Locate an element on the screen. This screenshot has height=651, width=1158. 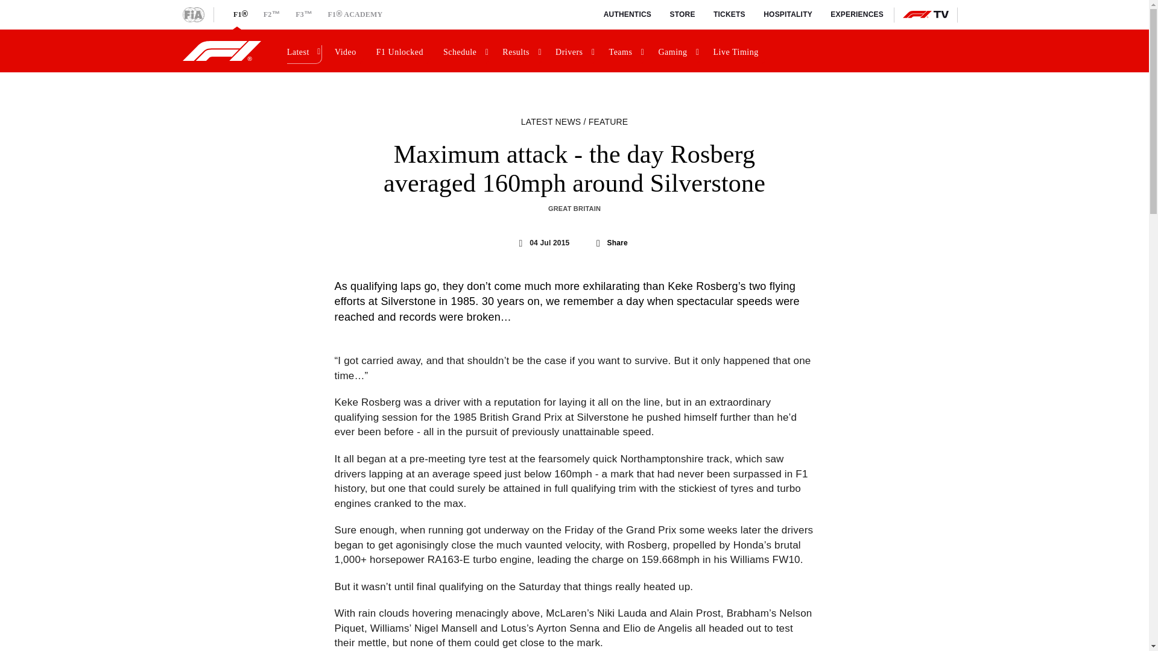
Drivers is located at coordinates (574, 51).